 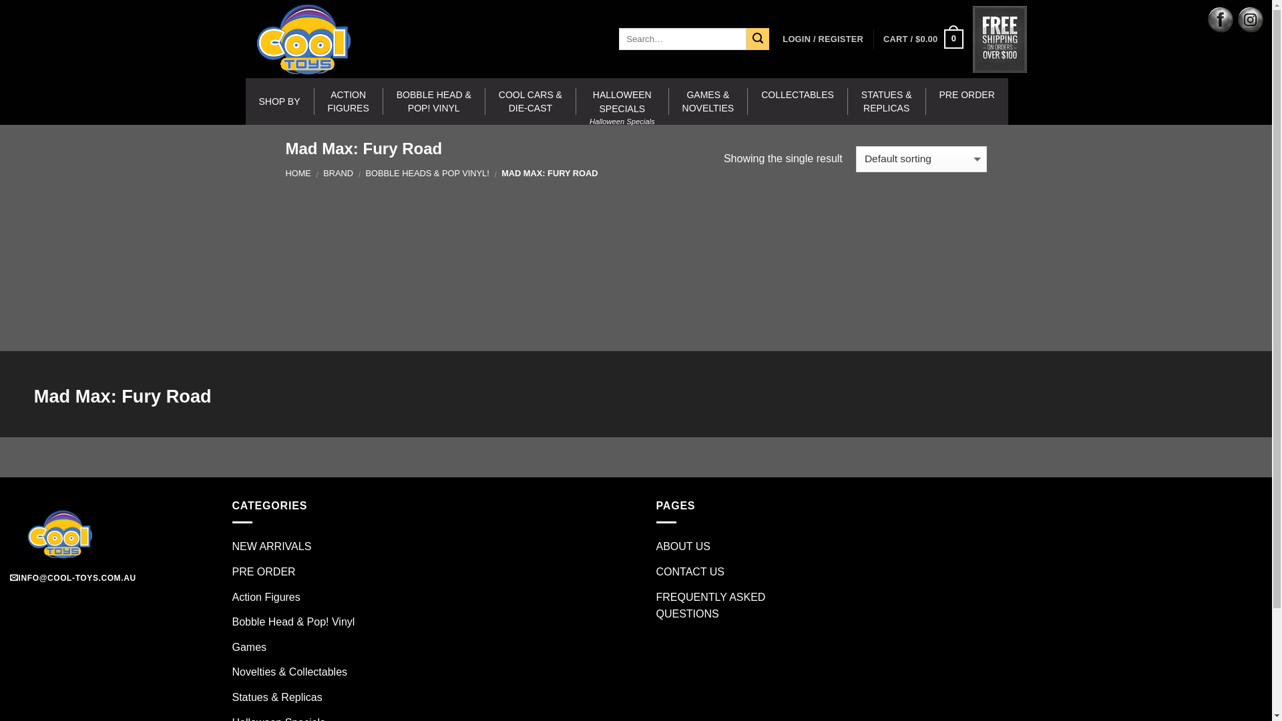 I want to click on BOBBLE HEAD &
POP! VINYL, so click(x=434, y=101).